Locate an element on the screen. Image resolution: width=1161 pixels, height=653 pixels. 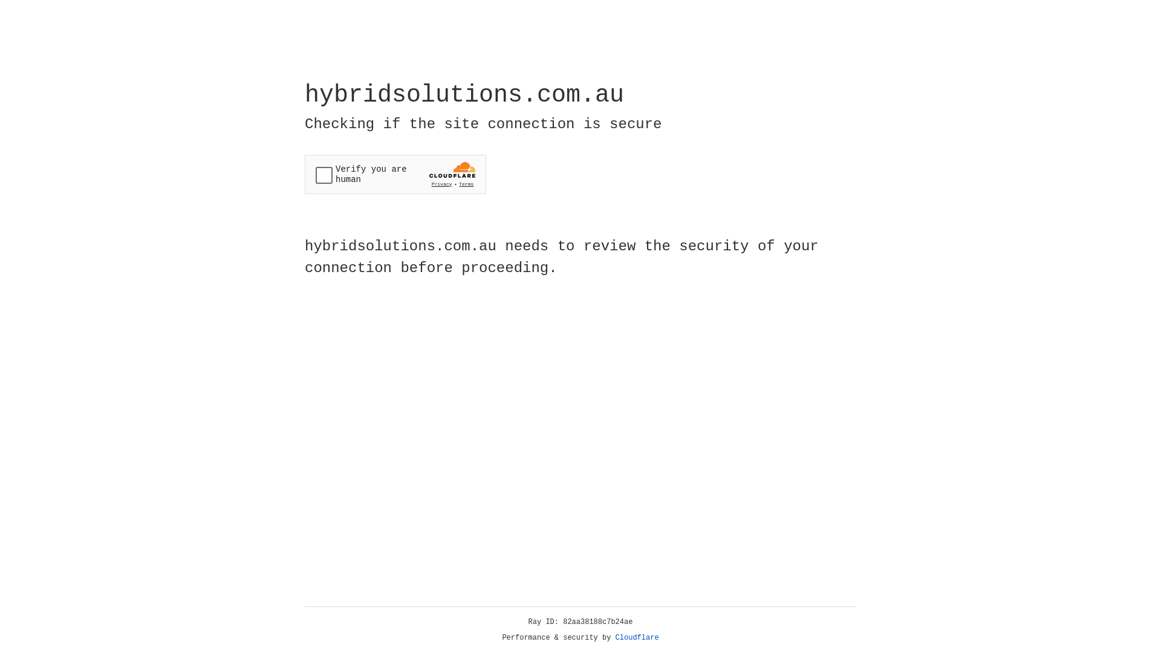
Widget containing a Cloudflare security challenge is located at coordinates (395, 174).